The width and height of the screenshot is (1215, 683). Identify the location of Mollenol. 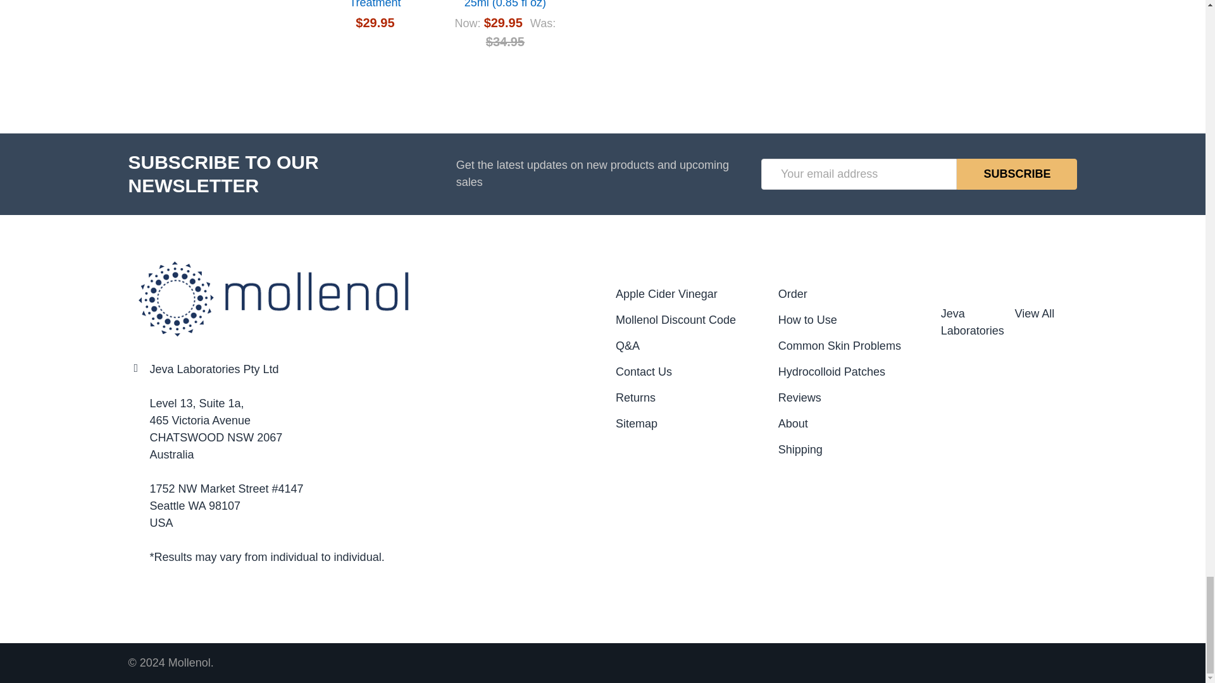
(271, 297).